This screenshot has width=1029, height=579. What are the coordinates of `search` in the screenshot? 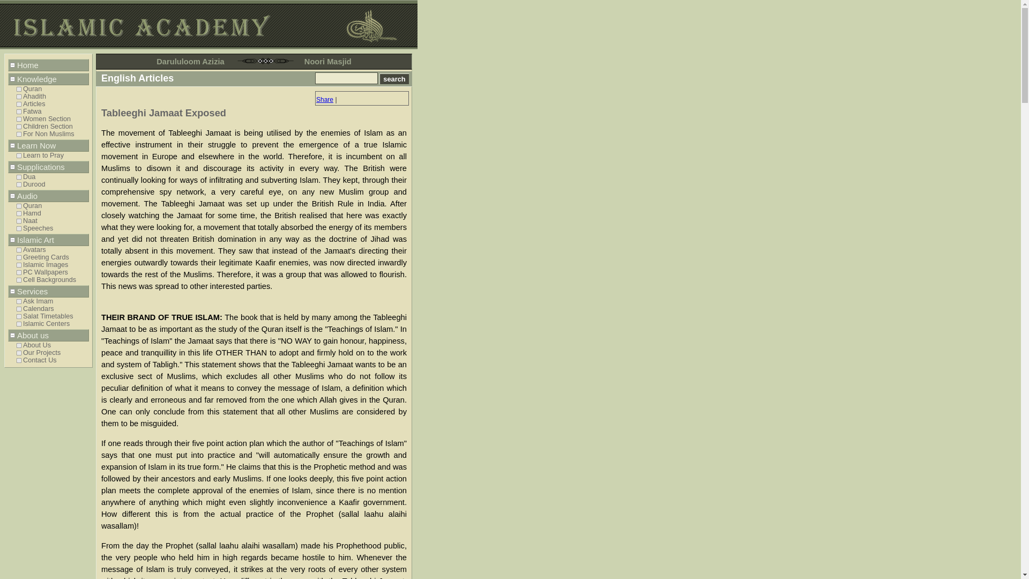 It's located at (394, 79).